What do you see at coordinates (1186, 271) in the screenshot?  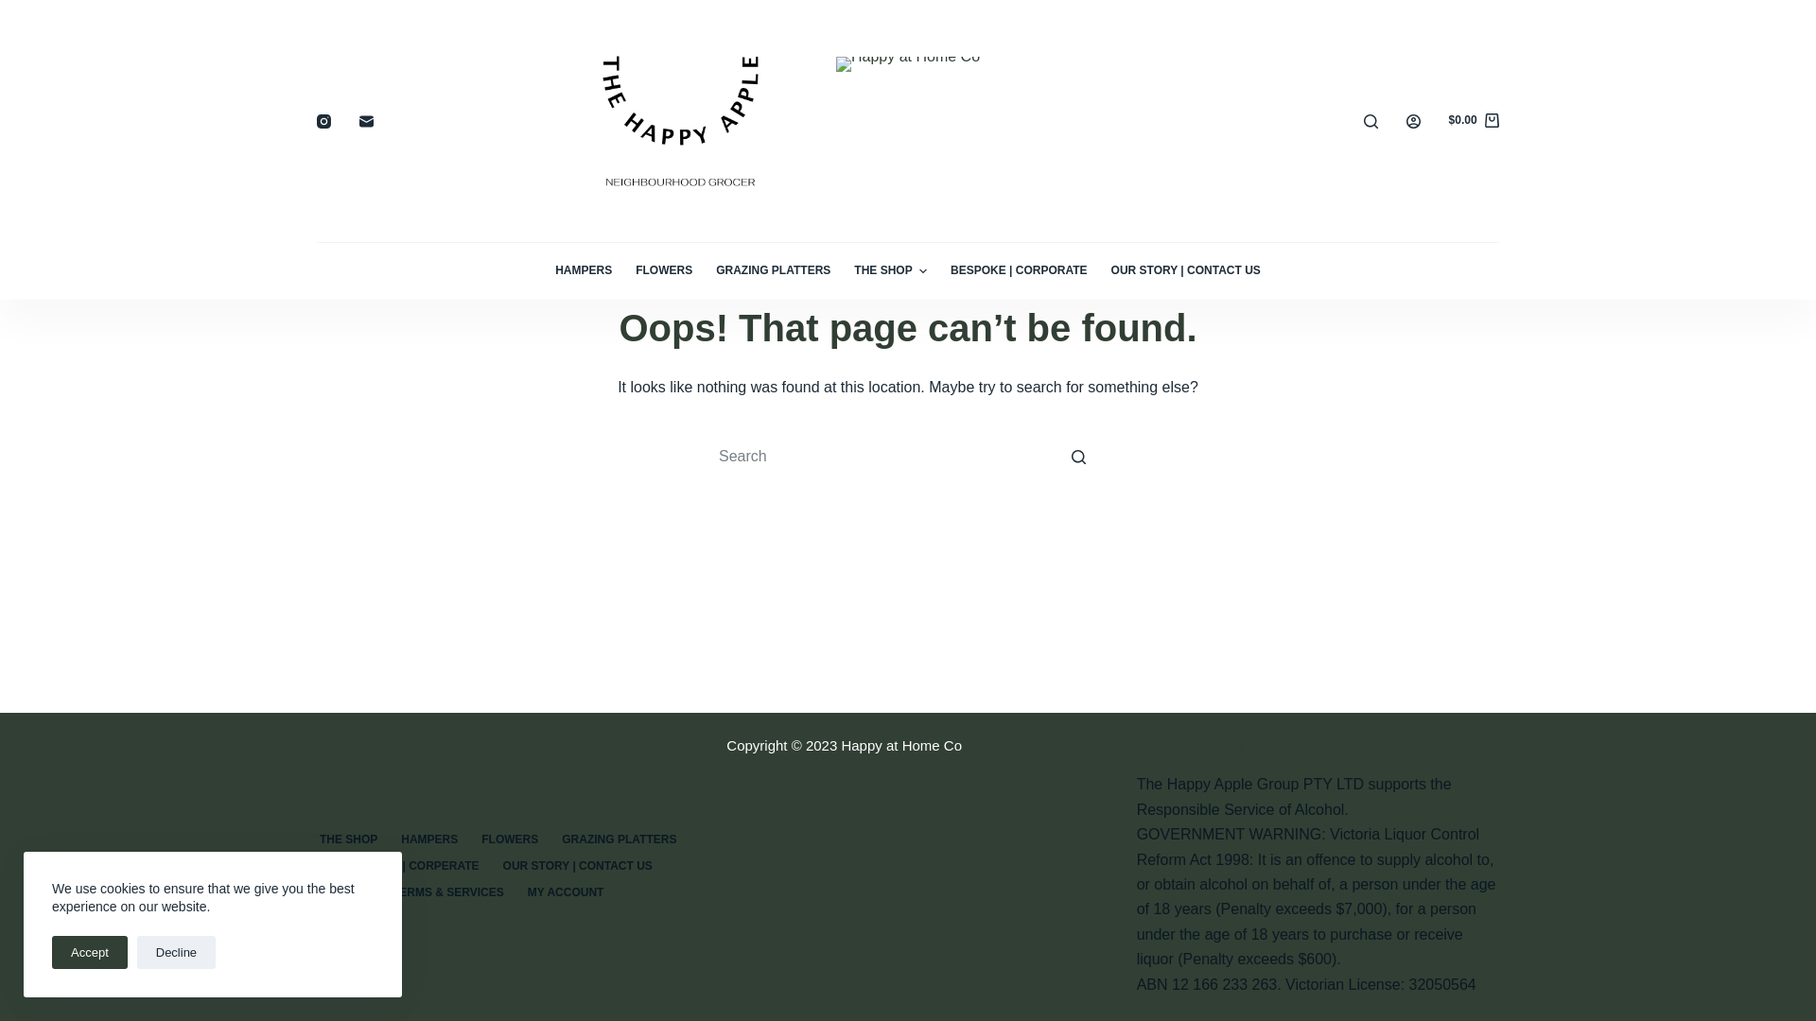 I see `OUR STORY | CONTACT US` at bounding box center [1186, 271].